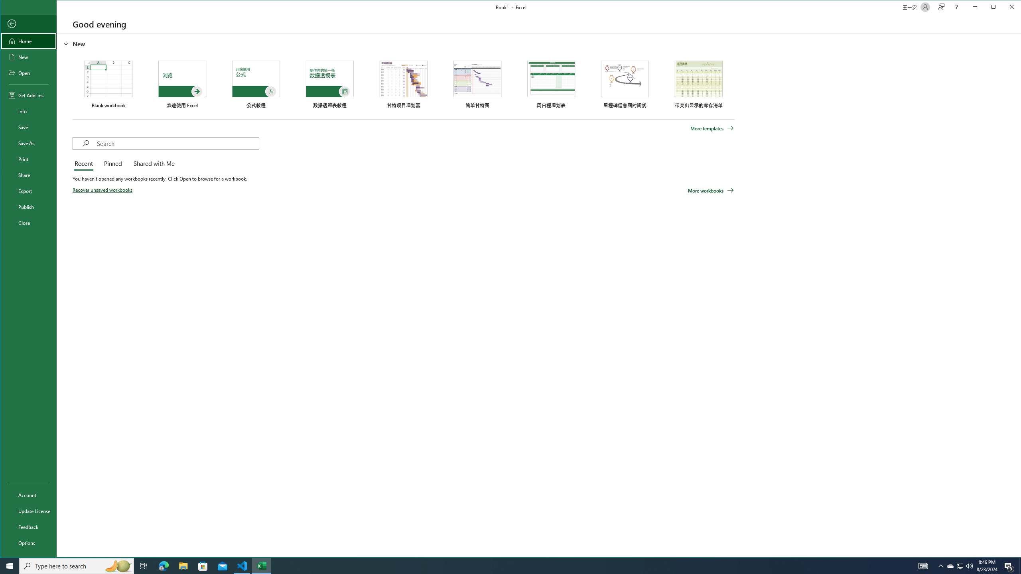 This screenshot has height=574, width=1021. Describe the element at coordinates (164, 566) in the screenshot. I see `Microsoft Edge` at that location.